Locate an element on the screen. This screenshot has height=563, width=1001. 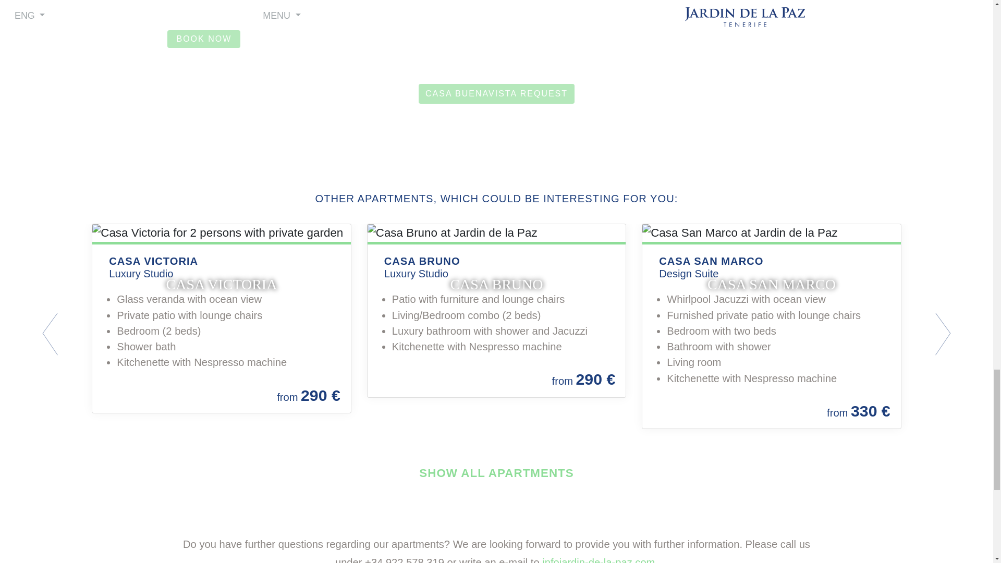
Casa San Marco at Jardin de la Paz is located at coordinates (771, 232).